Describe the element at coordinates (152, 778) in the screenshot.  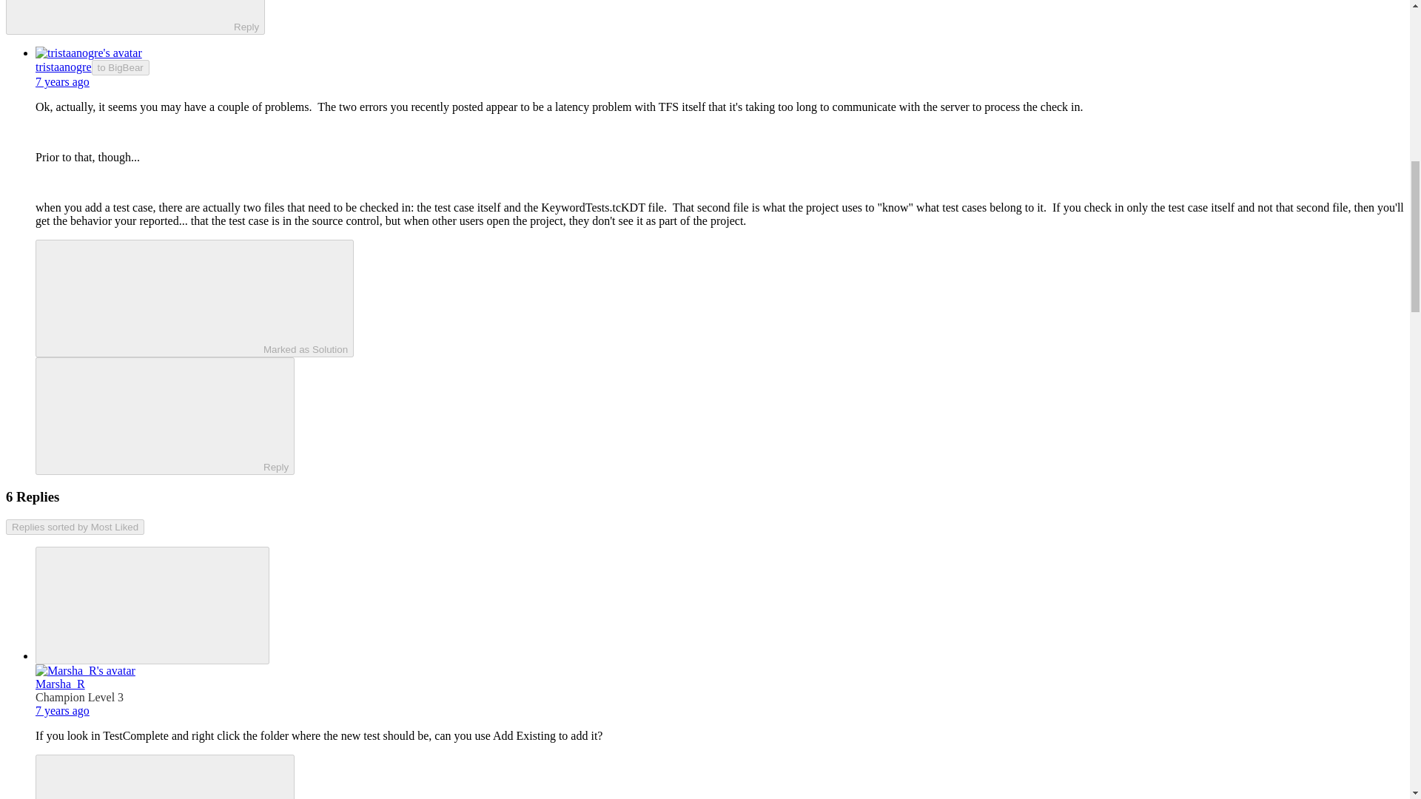
I see `Reply` at that location.